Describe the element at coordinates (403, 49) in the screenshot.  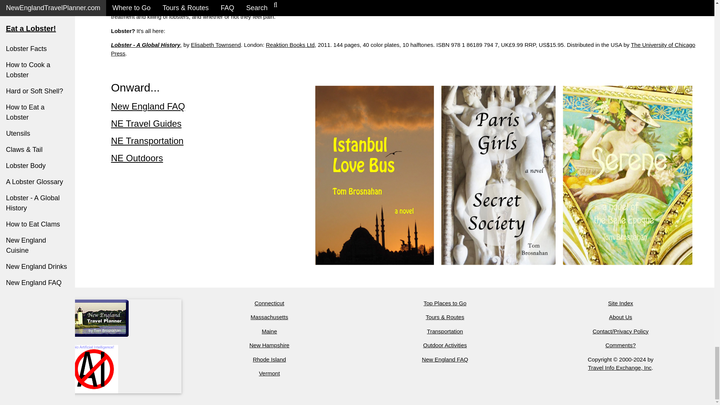
I see `The University of Chicago Press` at that location.